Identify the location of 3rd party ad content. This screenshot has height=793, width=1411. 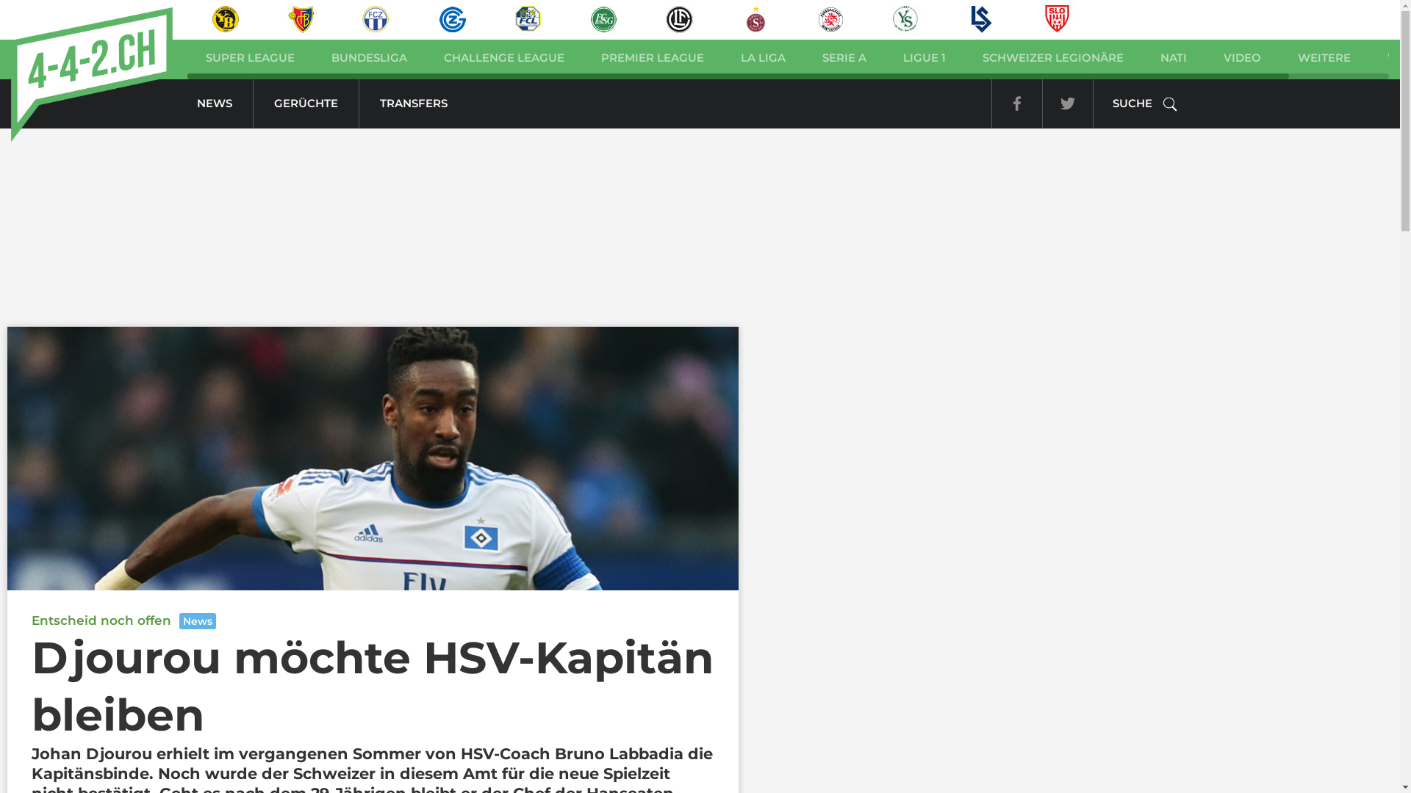
(373, 228).